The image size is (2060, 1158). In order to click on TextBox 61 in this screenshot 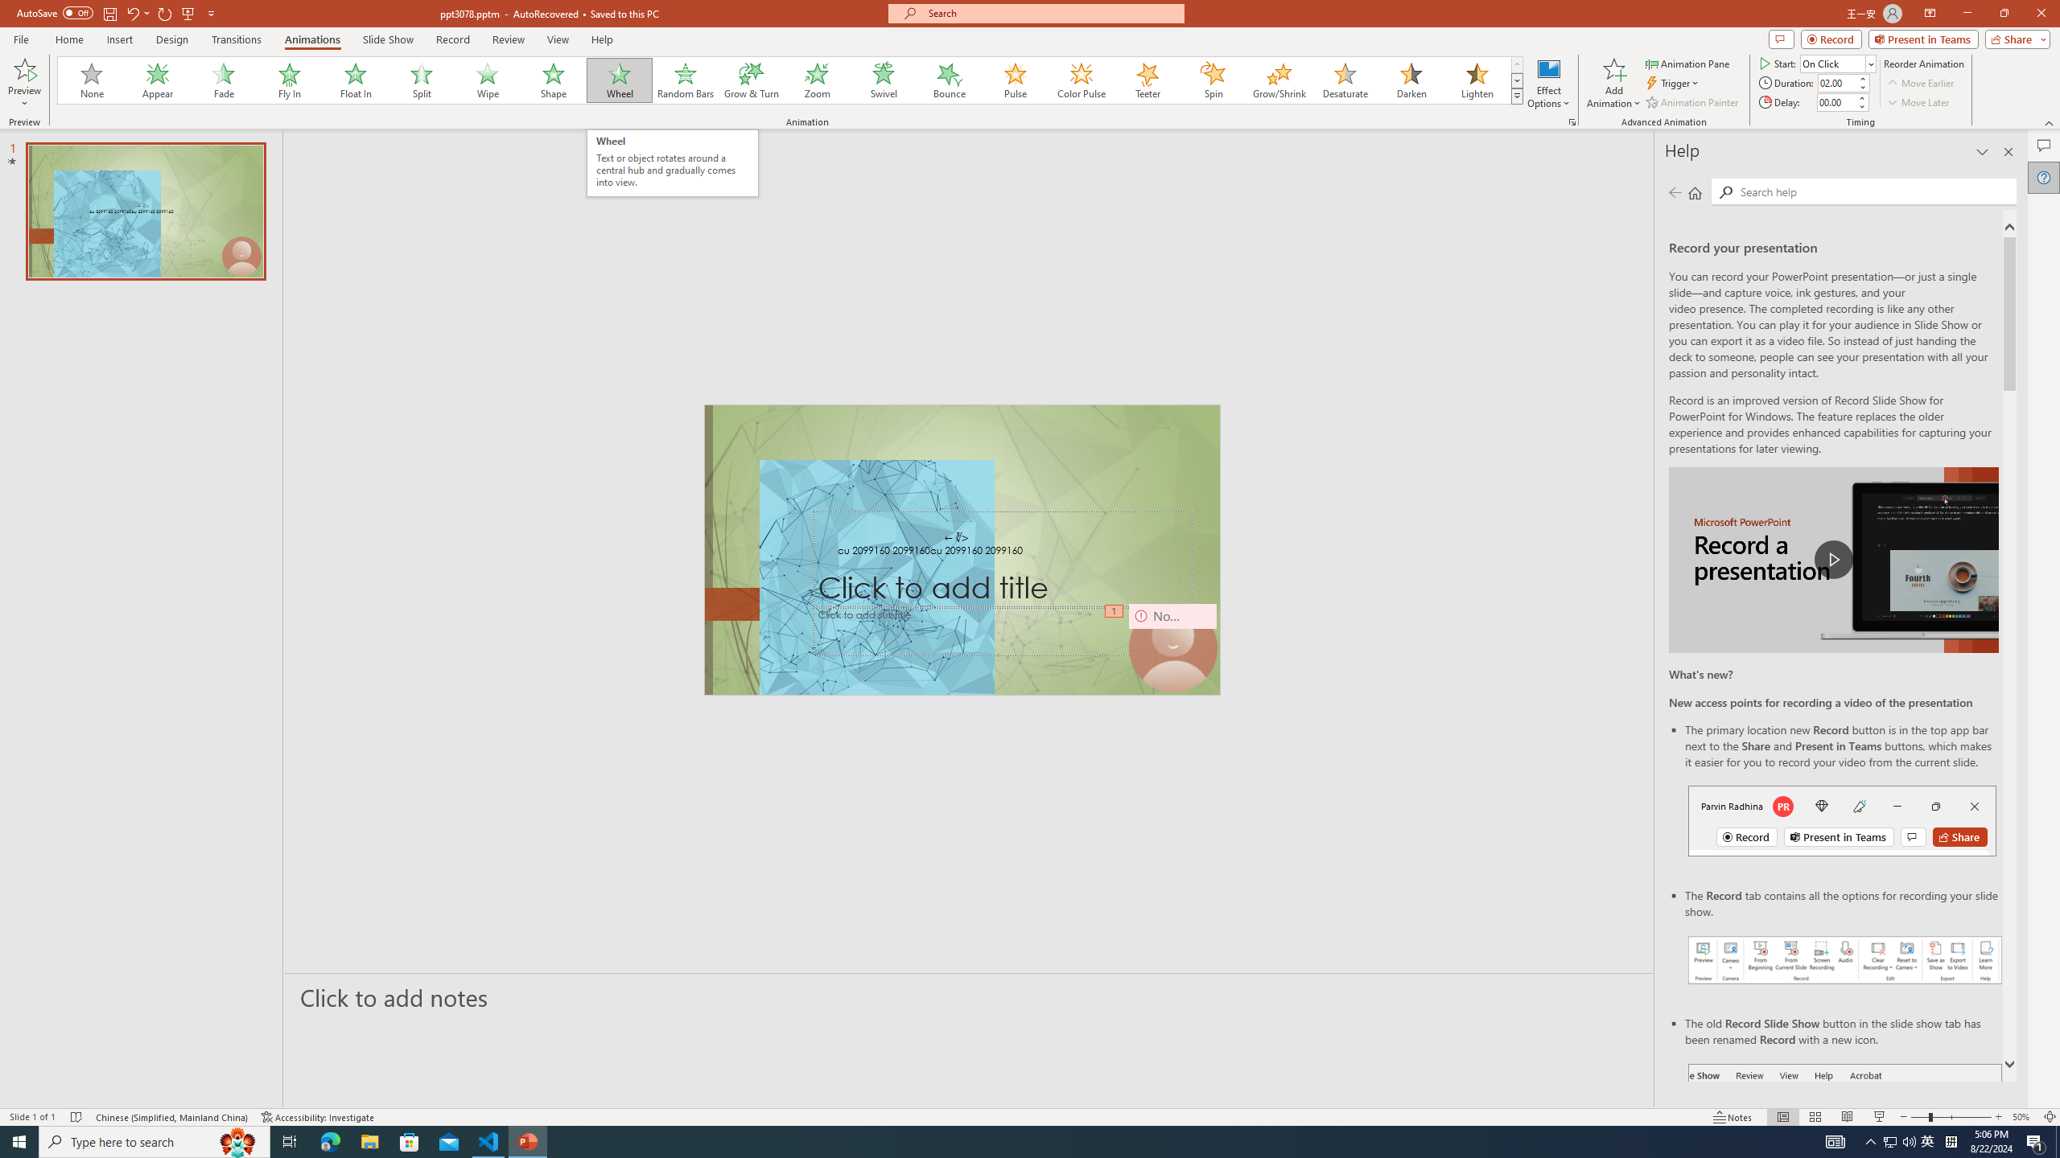, I will do `click(962, 551)`.